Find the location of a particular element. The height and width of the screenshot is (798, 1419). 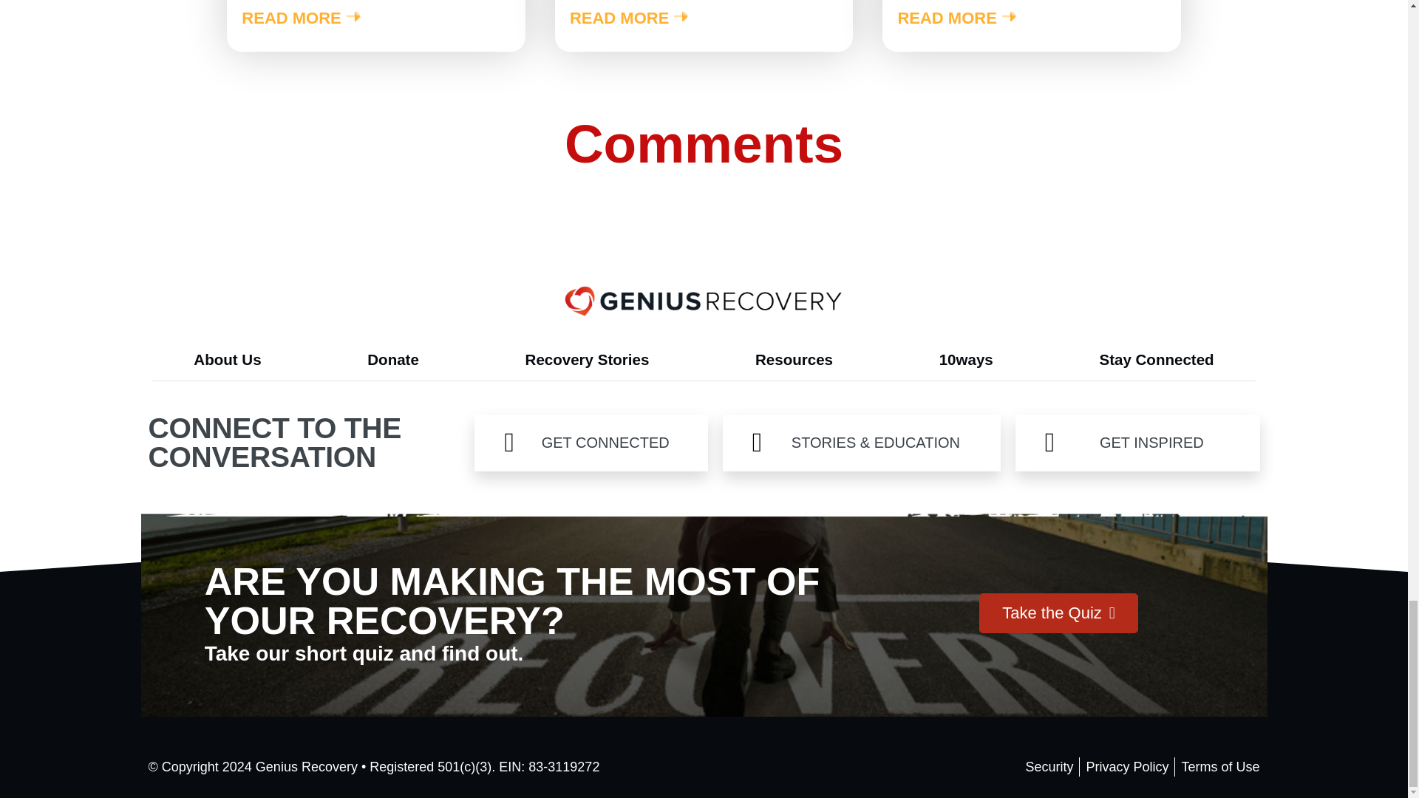

READ MORE is located at coordinates (958, 18).